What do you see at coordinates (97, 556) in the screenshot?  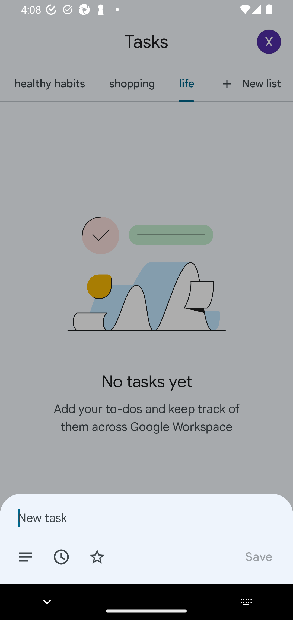 I see `Add star` at bounding box center [97, 556].